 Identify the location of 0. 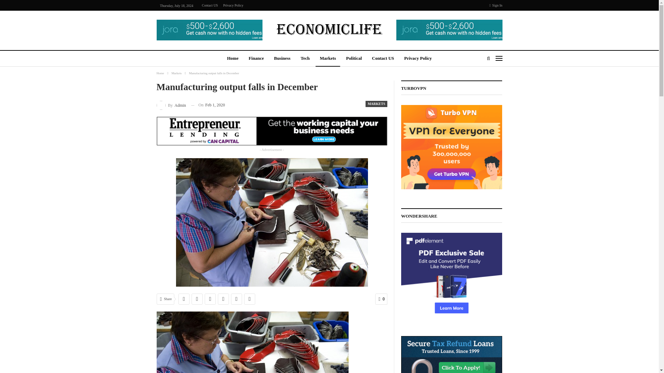
(381, 299).